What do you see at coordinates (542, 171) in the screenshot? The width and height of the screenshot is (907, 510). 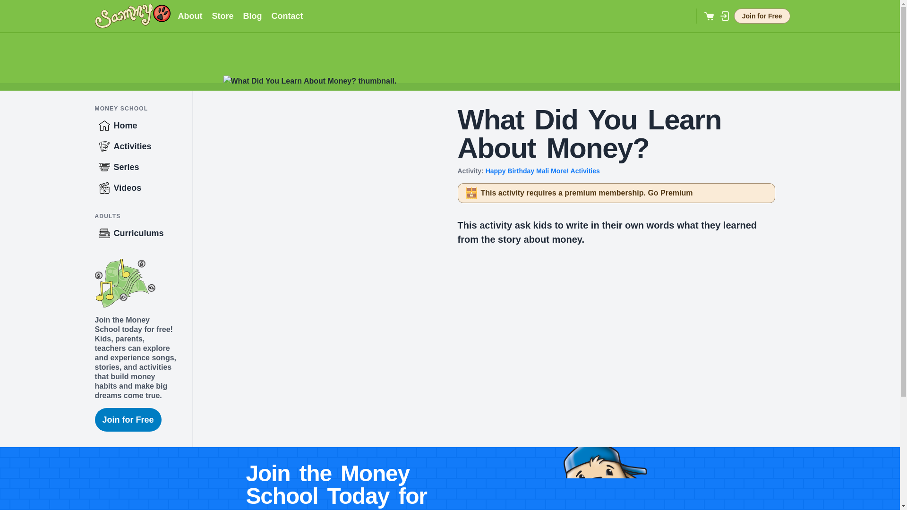 I see `Happy Birthday Mali More! Activities` at bounding box center [542, 171].